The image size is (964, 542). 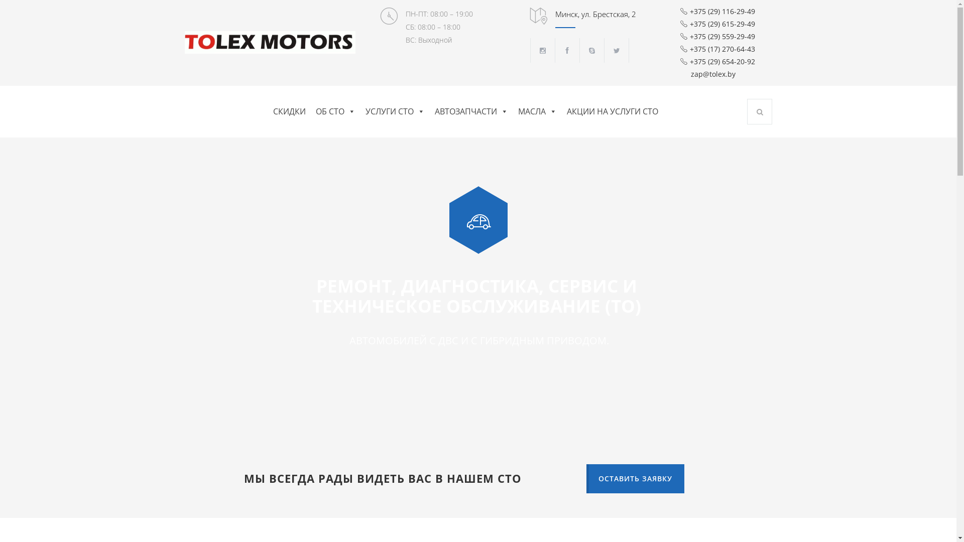 I want to click on +375 (29) 559-29-49, so click(x=718, y=36).